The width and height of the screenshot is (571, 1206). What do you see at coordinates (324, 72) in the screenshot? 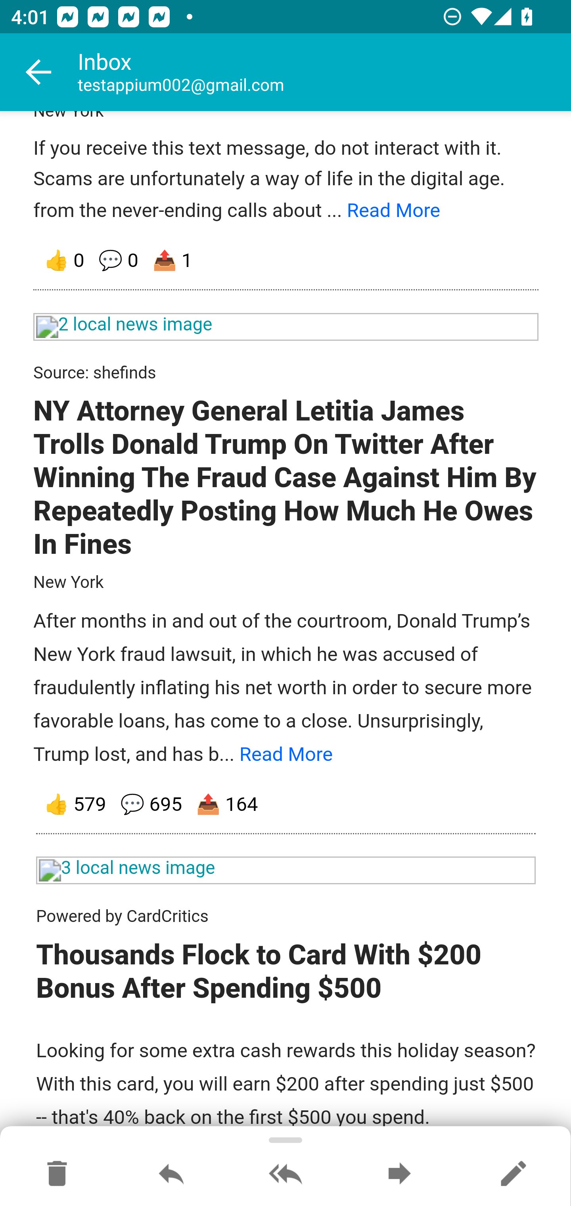
I see `Inbox testappium002@gmail.com` at bounding box center [324, 72].